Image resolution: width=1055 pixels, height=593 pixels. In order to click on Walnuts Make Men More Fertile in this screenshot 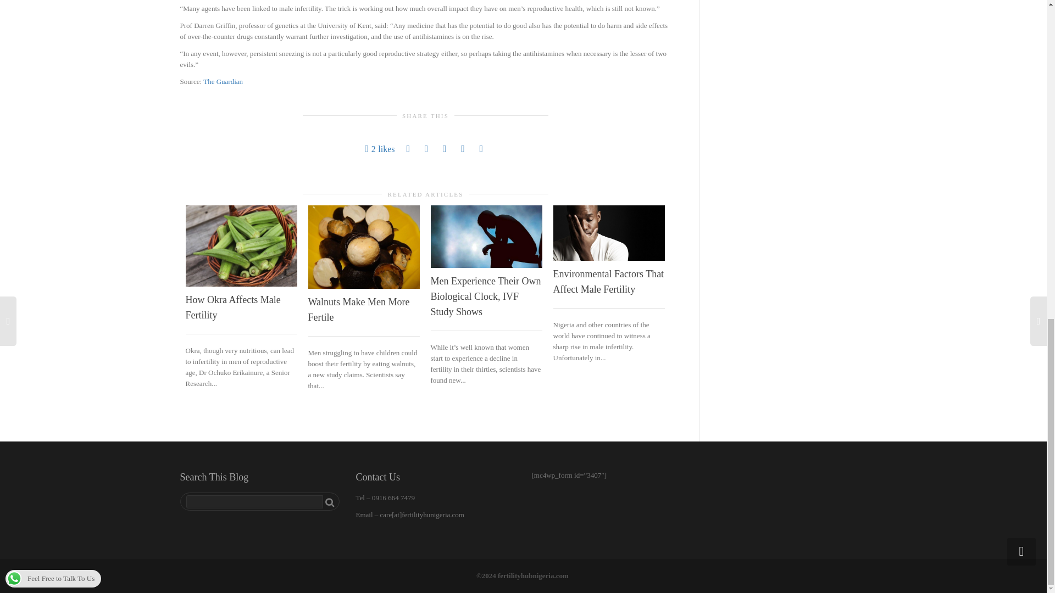, I will do `click(358, 310)`.